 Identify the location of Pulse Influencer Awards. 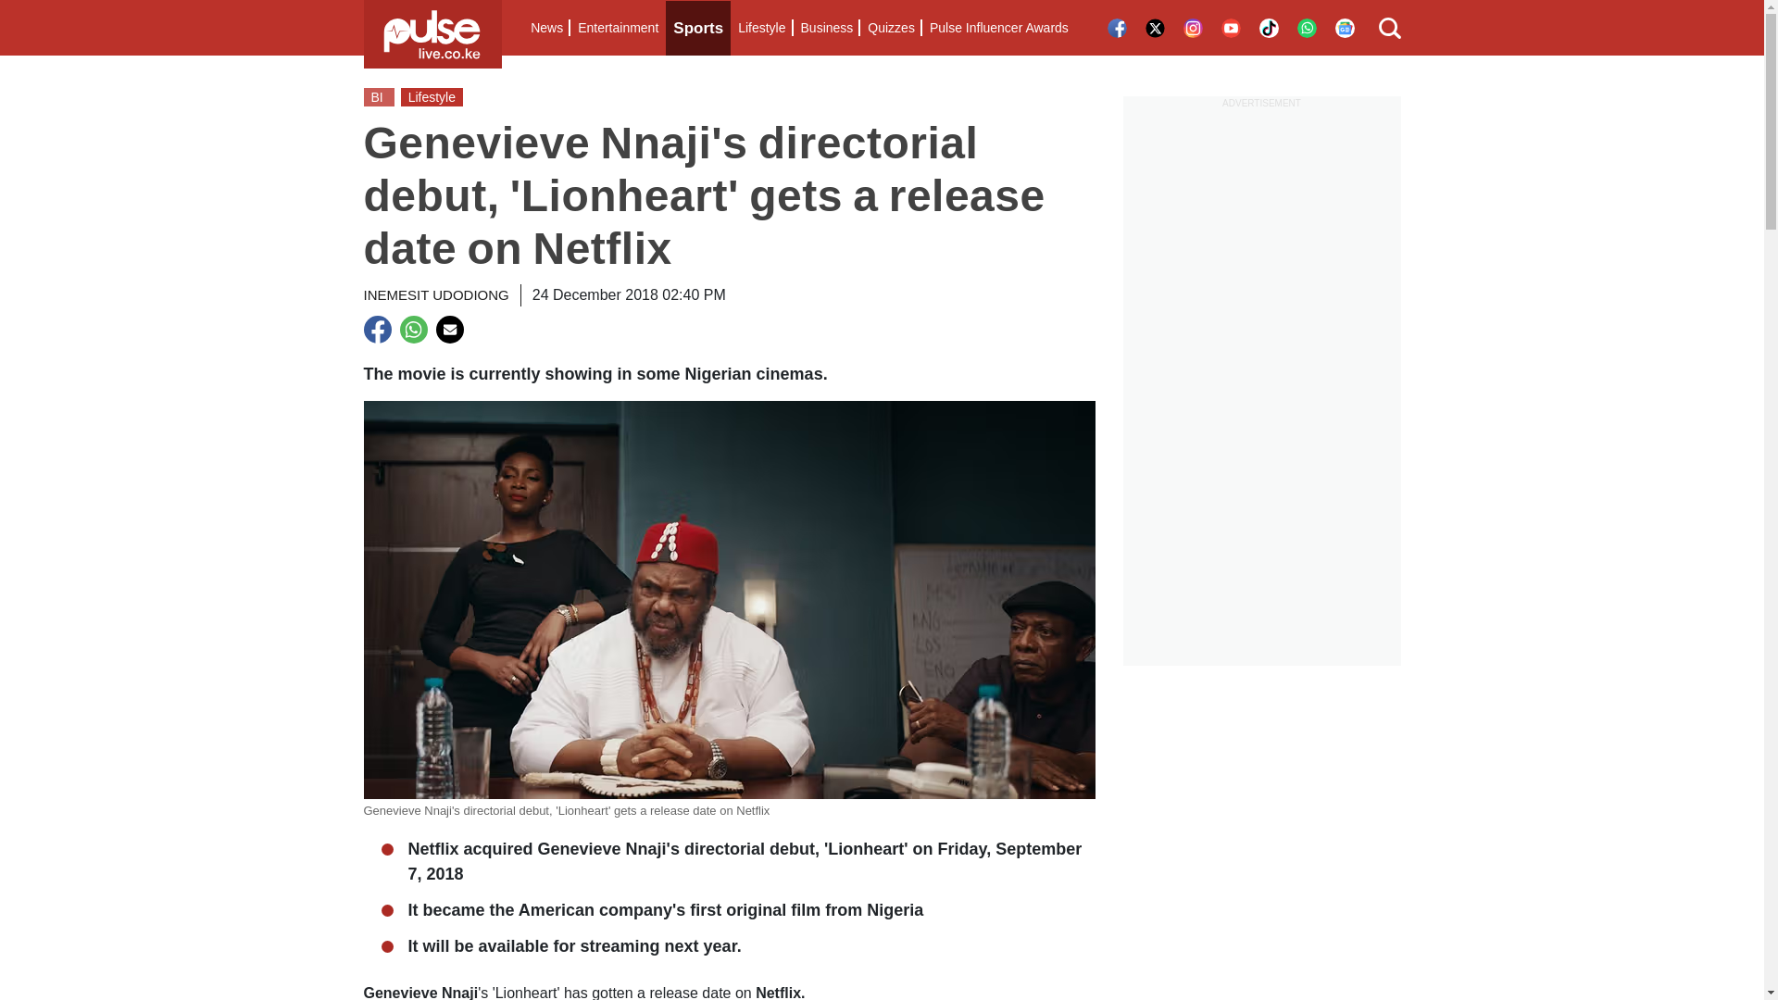
(998, 28).